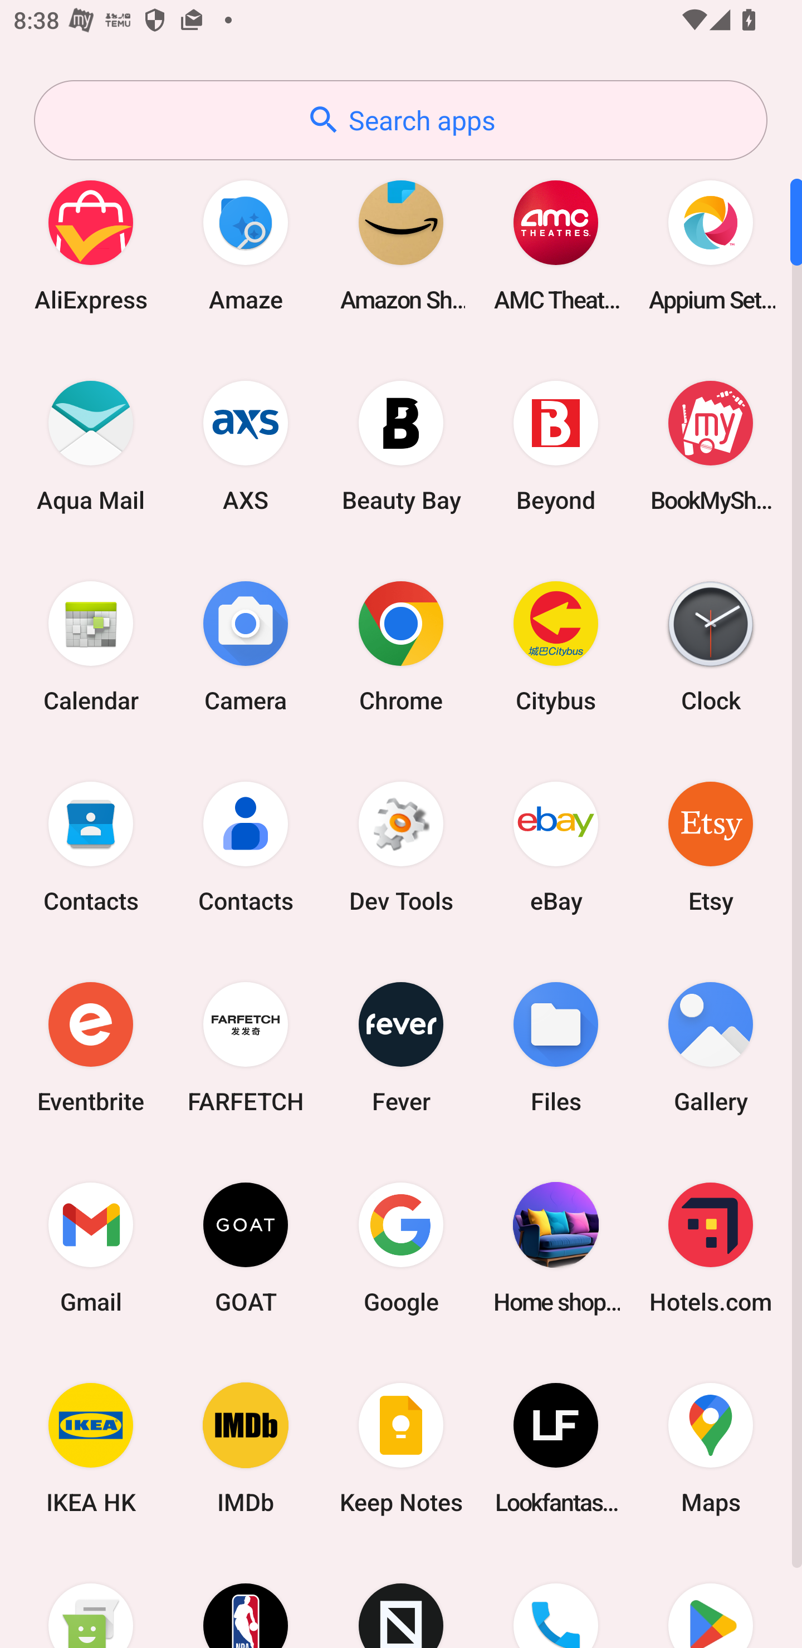  I want to click on NBA, so click(246, 1598).